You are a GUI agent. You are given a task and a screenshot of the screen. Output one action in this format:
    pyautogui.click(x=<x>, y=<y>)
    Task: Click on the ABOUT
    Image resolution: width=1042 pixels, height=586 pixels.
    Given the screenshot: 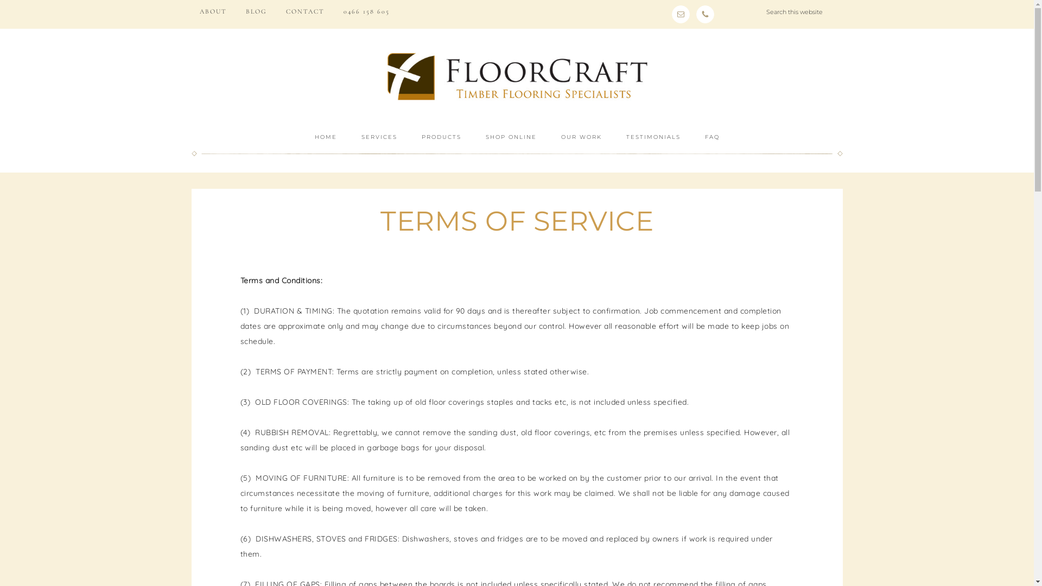 What is the action you would take?
    pyautogui.click(x=213, y=11)
    